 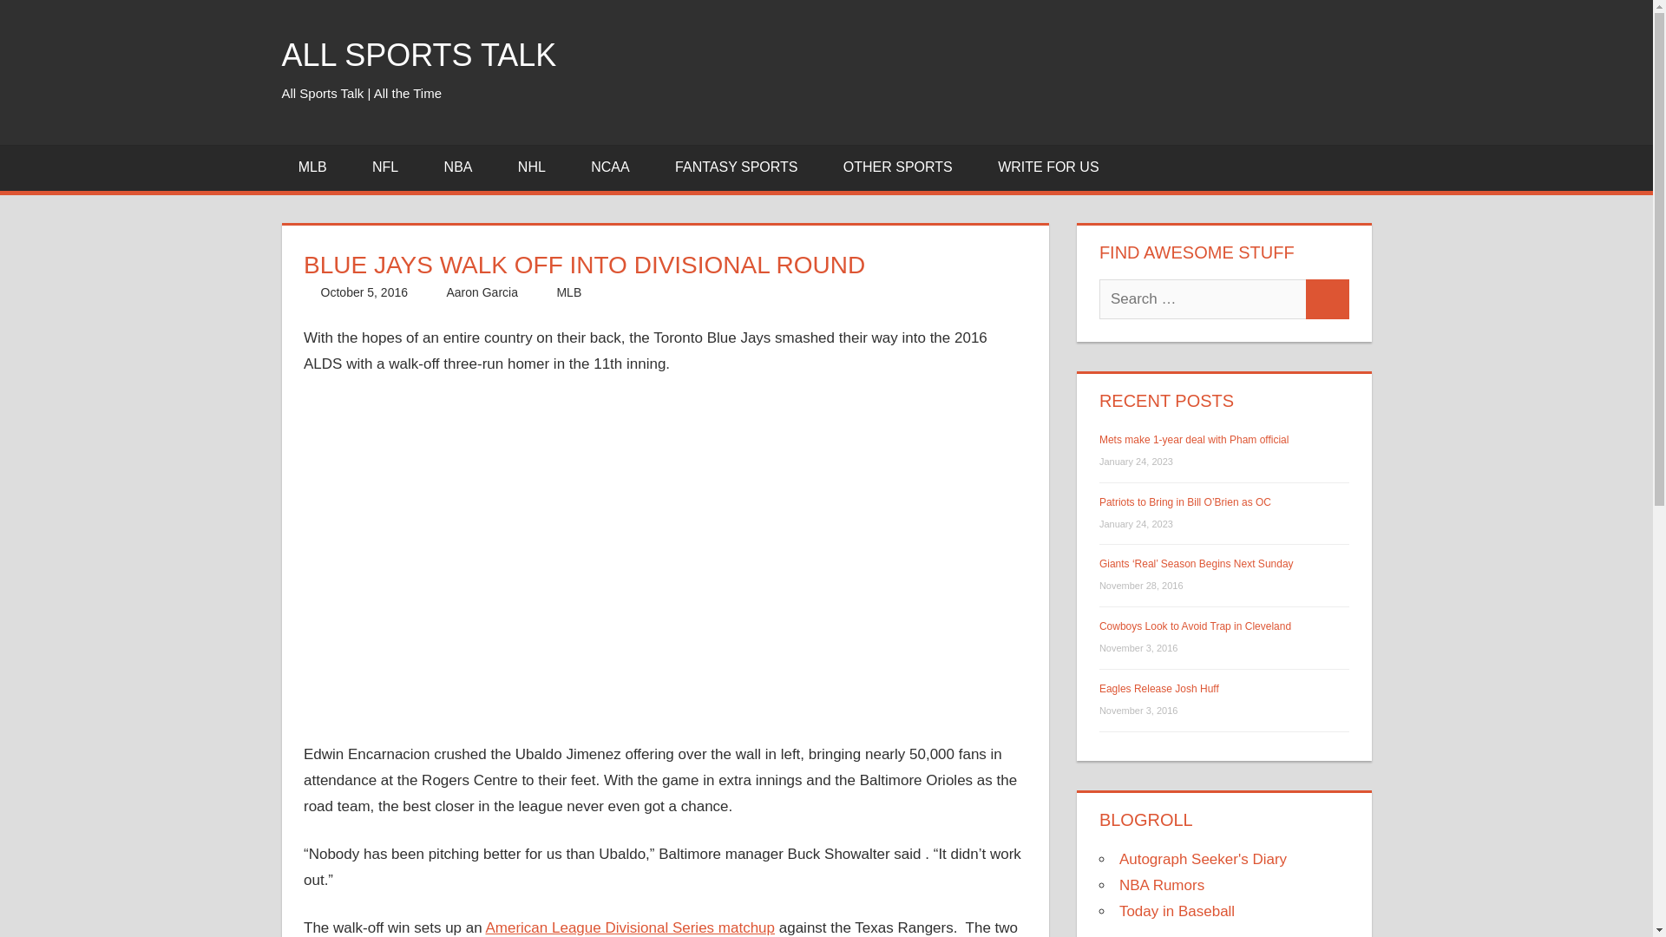 I want to click on ALL SPORTS TALK, so click(x=418, y=56).